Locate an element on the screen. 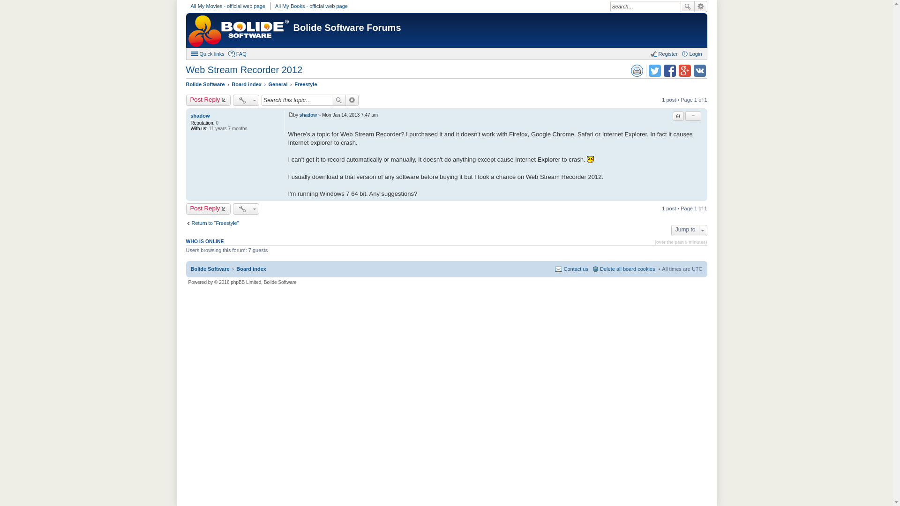  Board index is located at coordinates (247, 84).